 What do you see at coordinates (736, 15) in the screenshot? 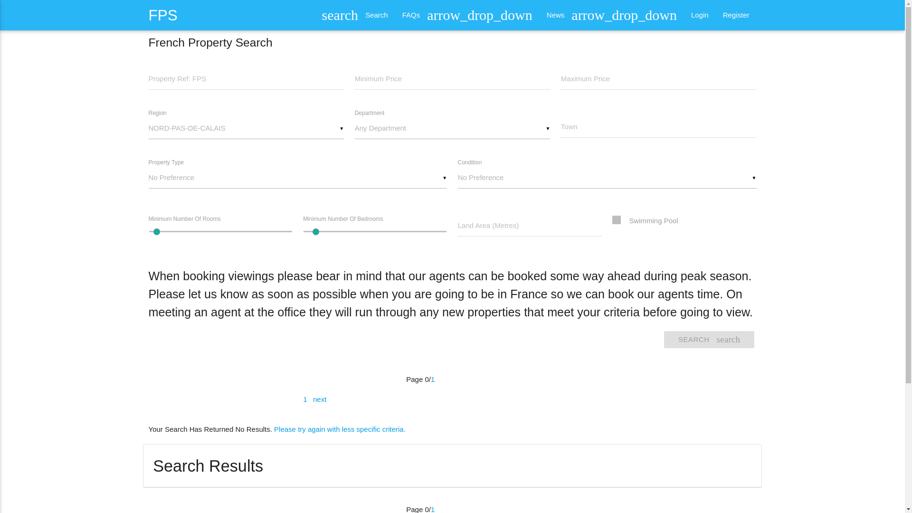
I see `Register` at bounding box center [736, 15].